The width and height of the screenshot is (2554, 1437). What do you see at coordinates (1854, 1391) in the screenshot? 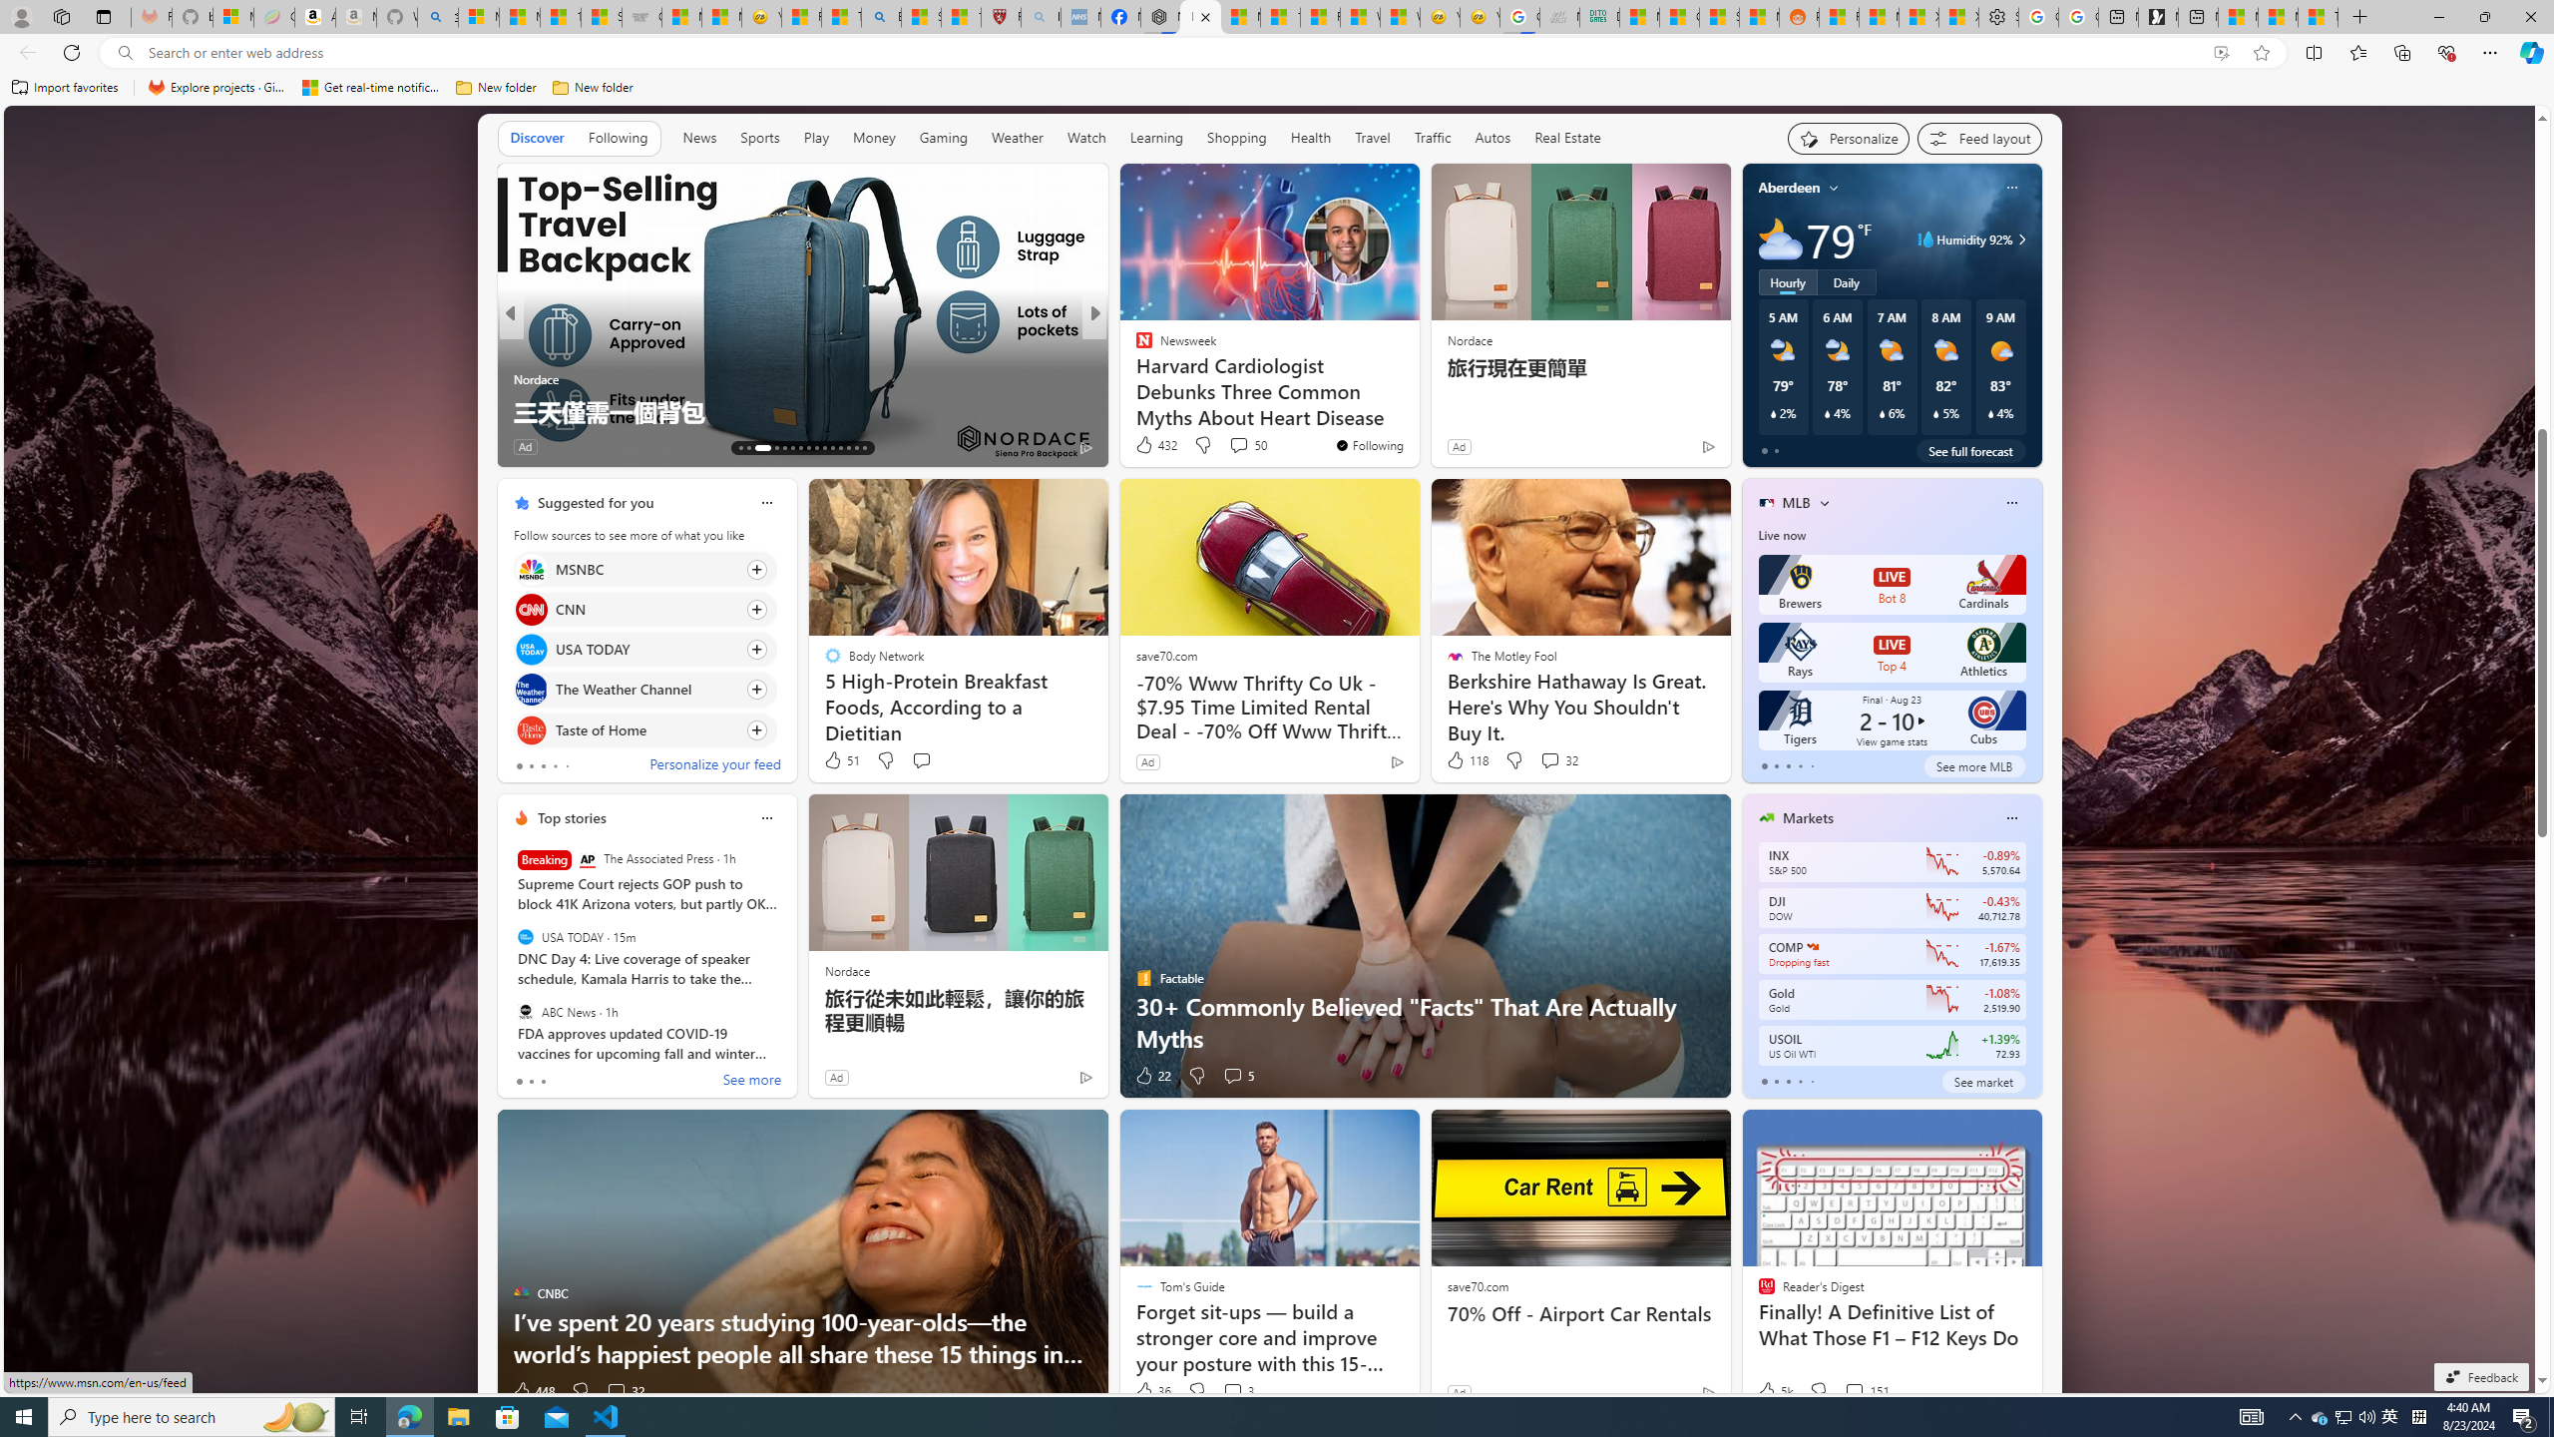
I see `View comments 151 Comment` at bounding box center [1854, 1391].